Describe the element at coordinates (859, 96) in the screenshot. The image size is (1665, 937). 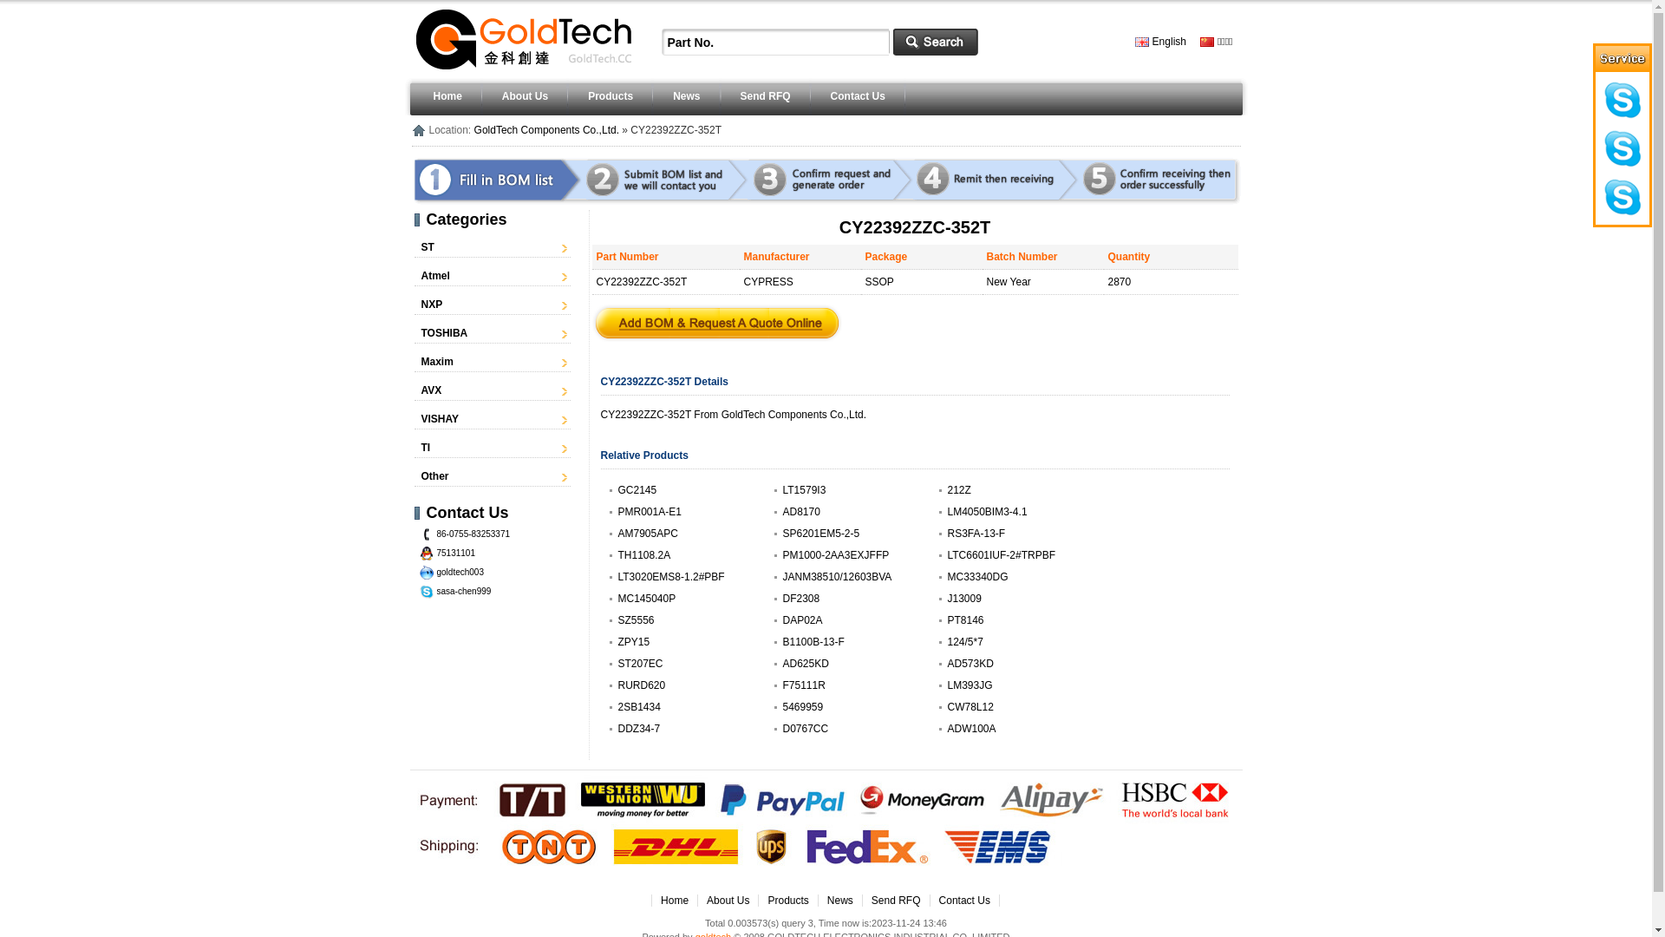
I see `Contact Us` at that location.